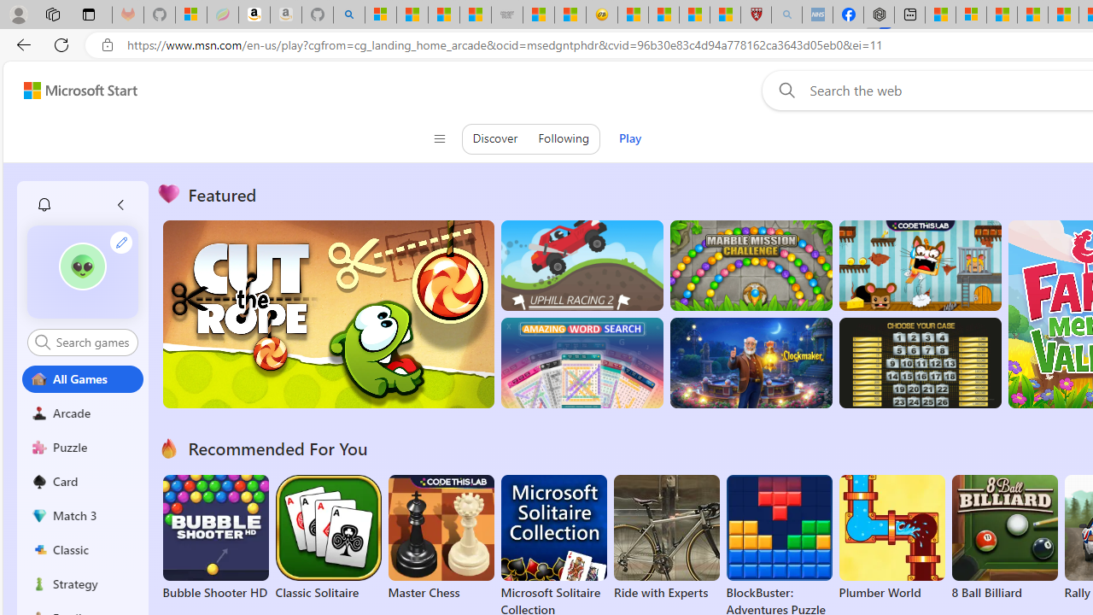  Describe the element at coordinates (82, 266) in the screenshot. I see `""'s avatar` at that location.